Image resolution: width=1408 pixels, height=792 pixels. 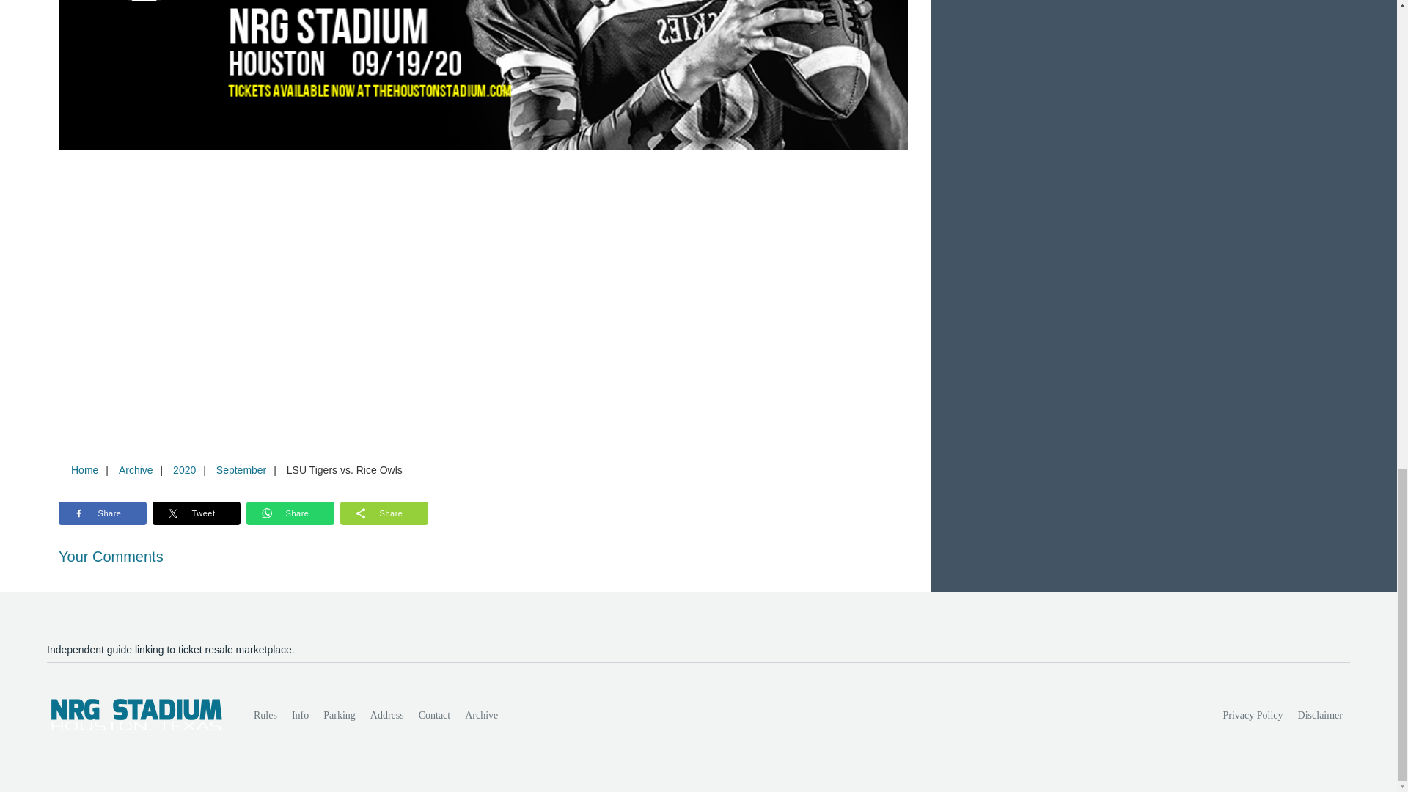 I want to click on Rules, so click(x=265, y=715).